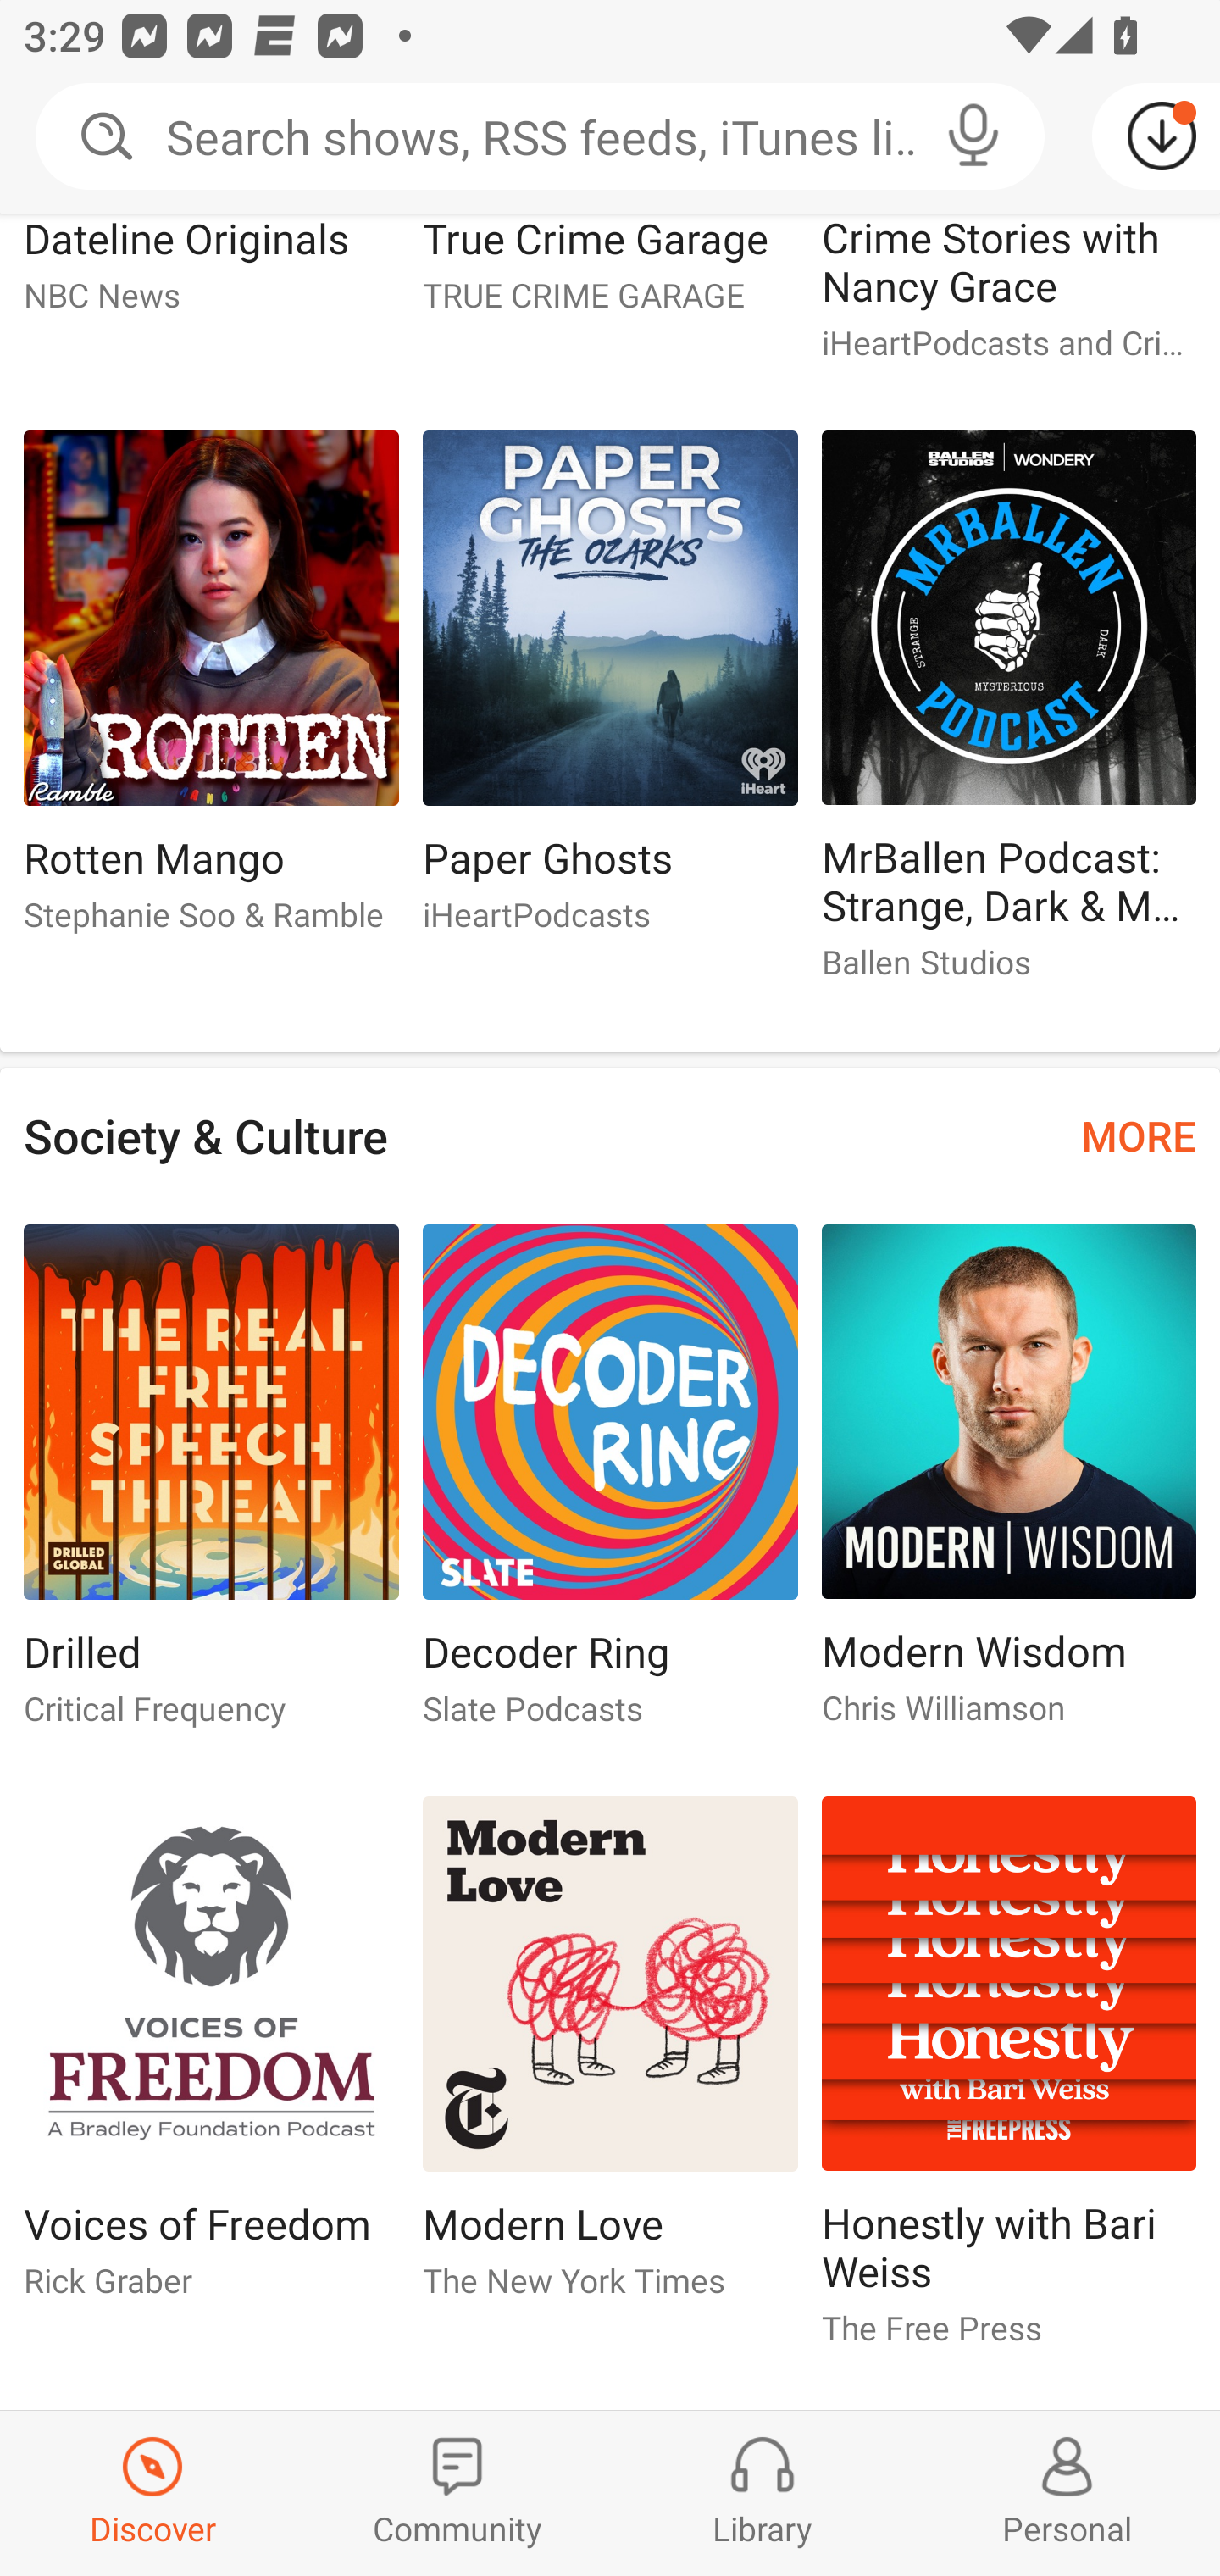  What do you see at coordinates (1009, 1489) in the screenshot?
I see `Modern Wisdom Modern Wisdom Chris Williamson` at bounding box center [1009, 1489].